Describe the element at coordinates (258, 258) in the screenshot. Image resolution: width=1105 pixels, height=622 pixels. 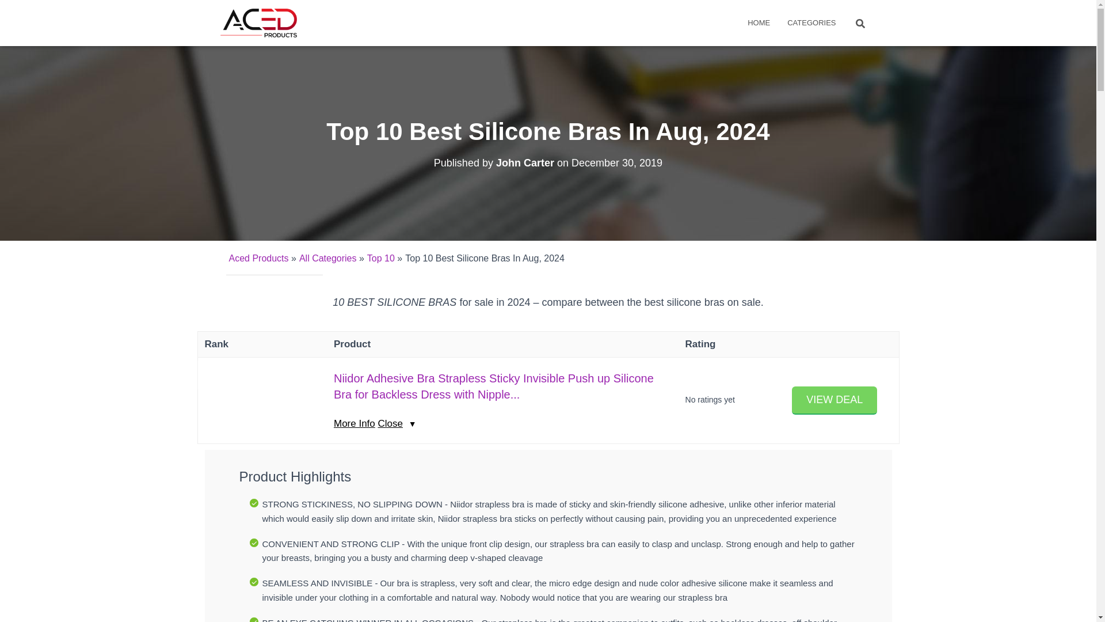
I see `Aced Products` at that location.